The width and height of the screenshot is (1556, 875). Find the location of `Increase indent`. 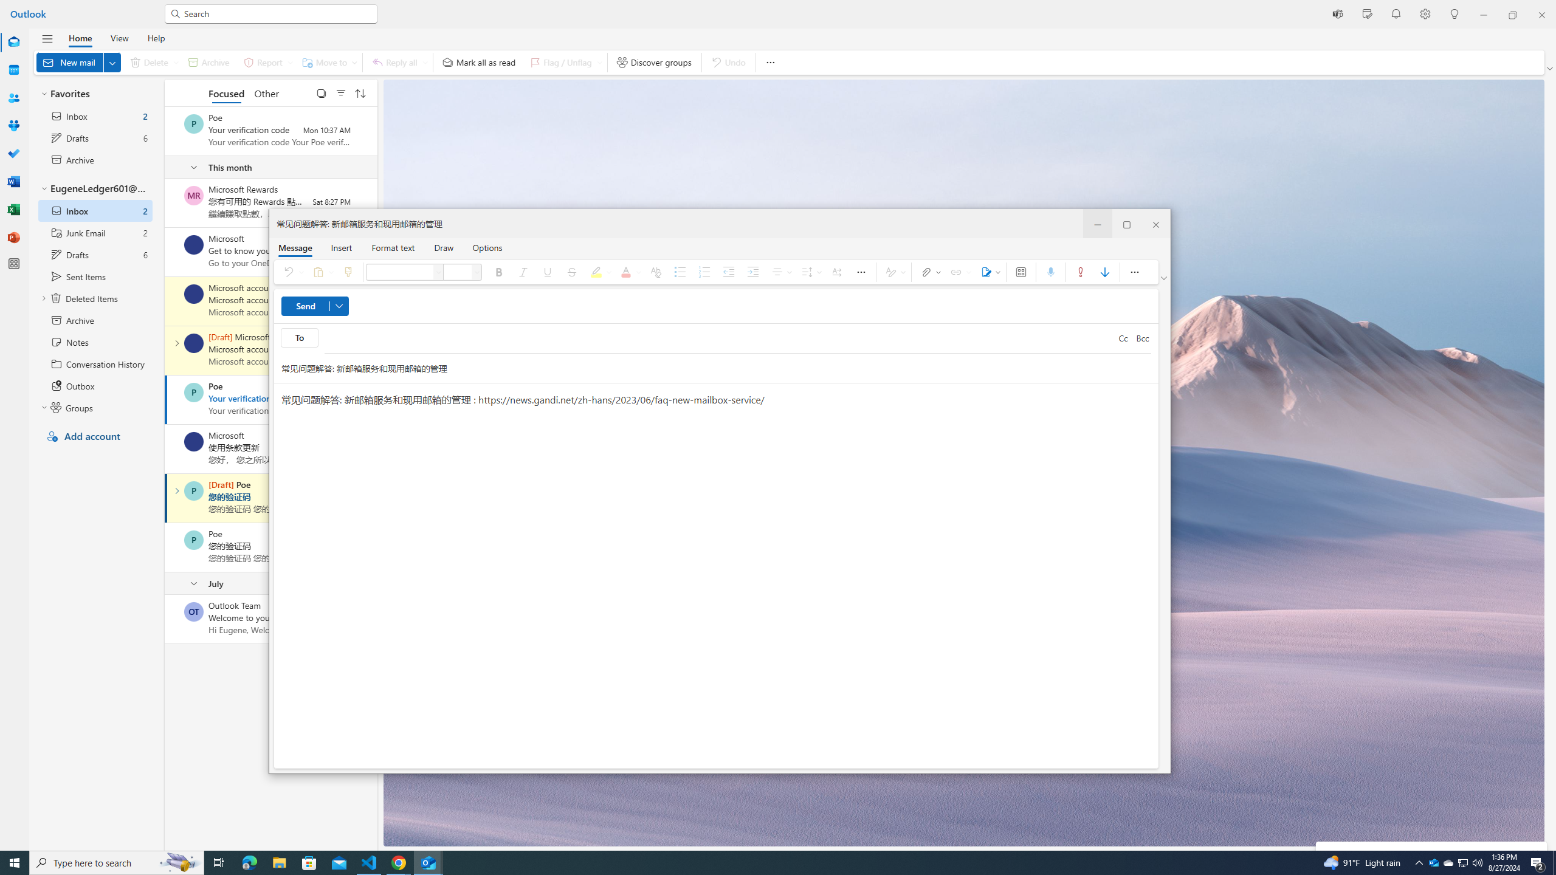

Increase indent is located at coordinates (752, 272).